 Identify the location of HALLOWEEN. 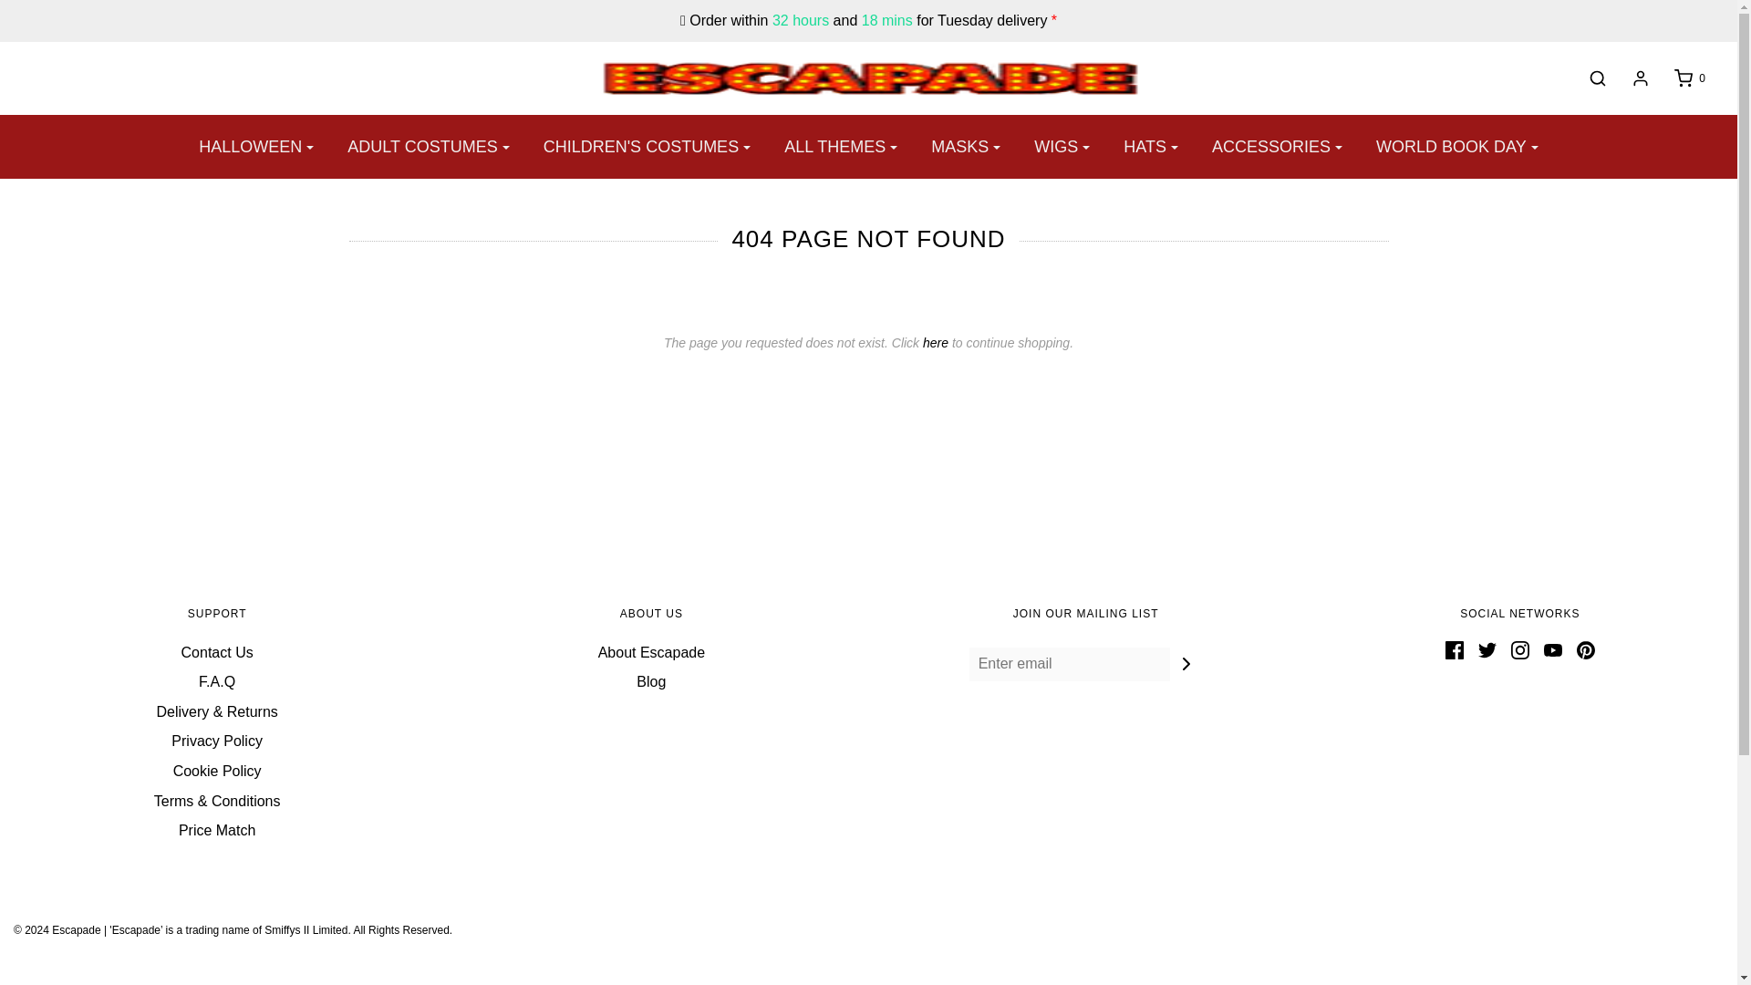
(256, 147).